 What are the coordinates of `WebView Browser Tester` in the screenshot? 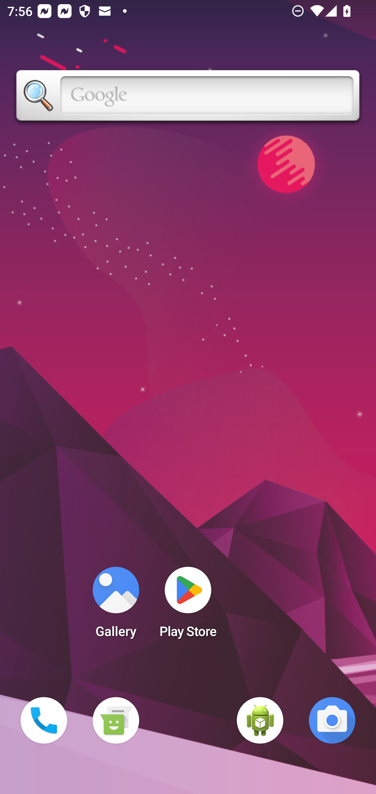 It's located at (260, 720).